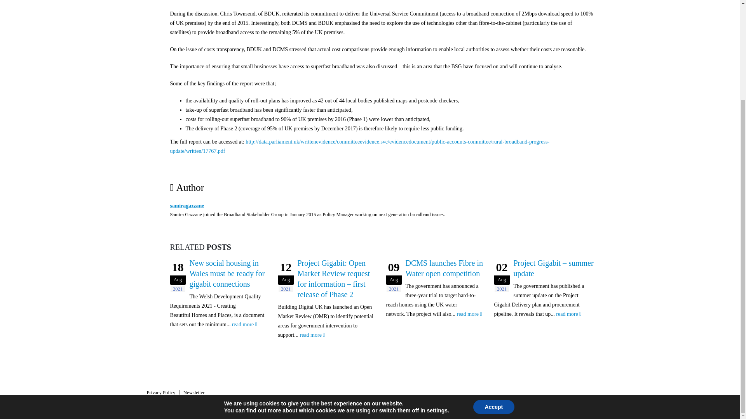  Describe the element at coordinates (469, 314) in the screenshot. I see `read more` at that location.